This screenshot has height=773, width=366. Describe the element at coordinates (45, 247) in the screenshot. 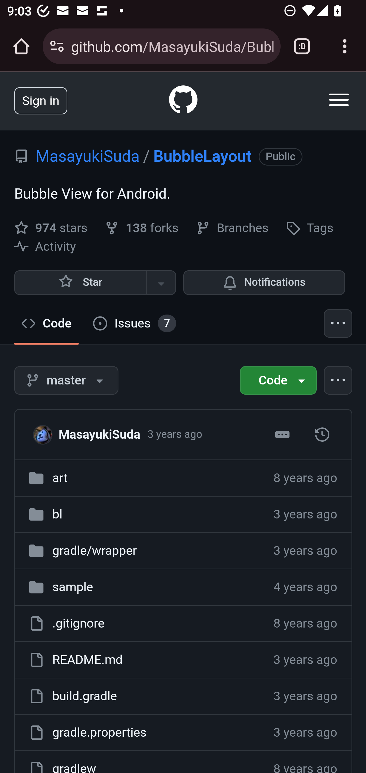

I see `Activity` at that location.